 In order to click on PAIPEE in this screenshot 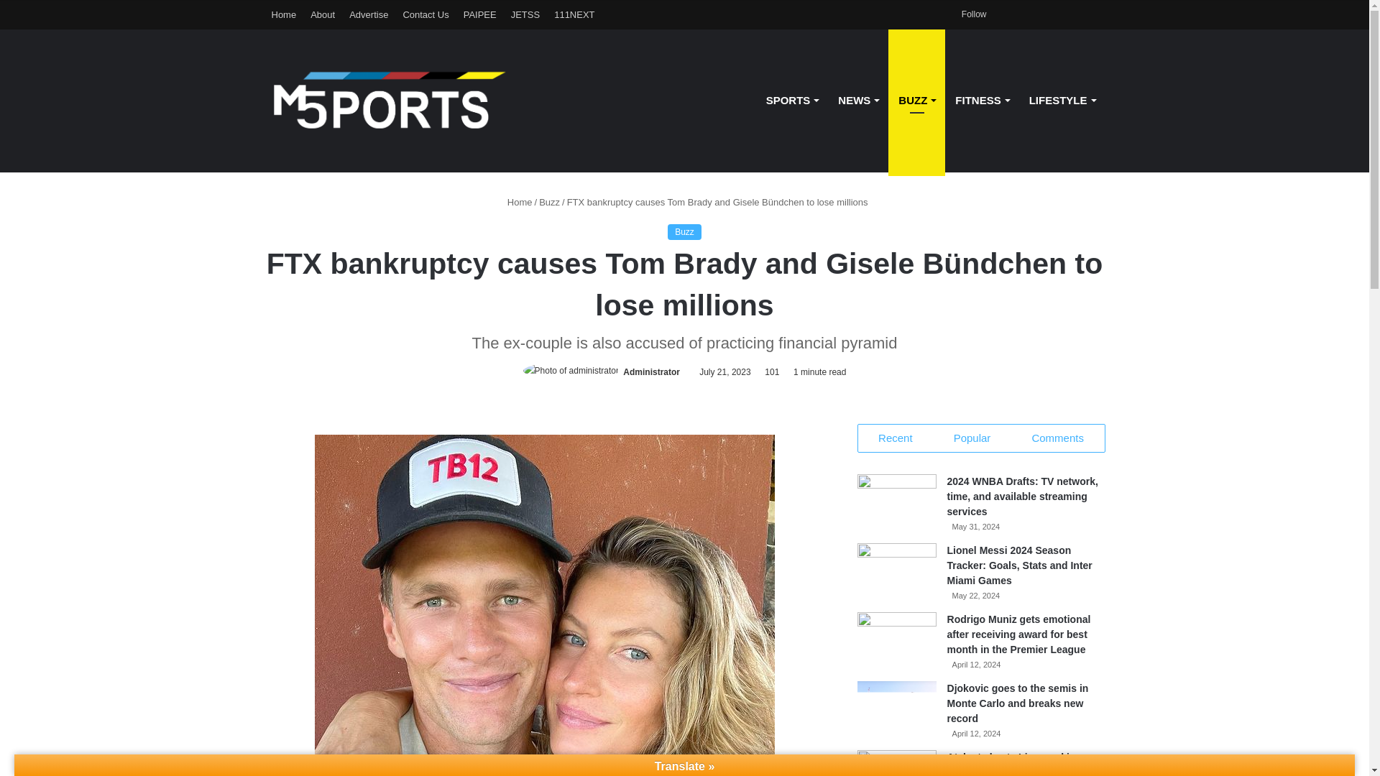, I will do `click(480, 14)`.